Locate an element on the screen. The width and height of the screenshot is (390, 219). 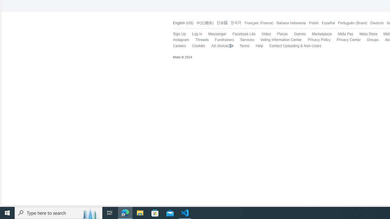
Meta Pay is located at coordinates (342, 34).